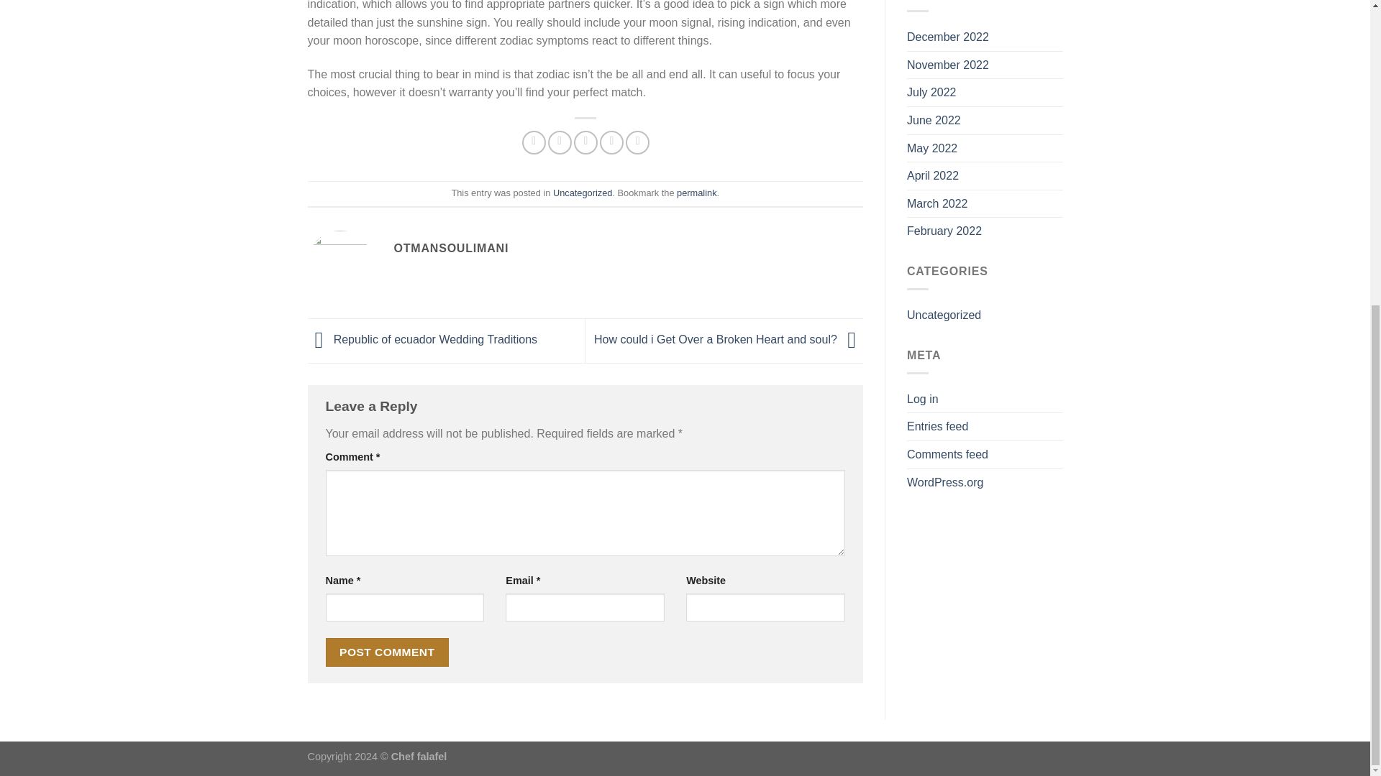 The height and width of the screenshot is (776, 1381). I want to click on Share on Twitter, so click(560, 142).